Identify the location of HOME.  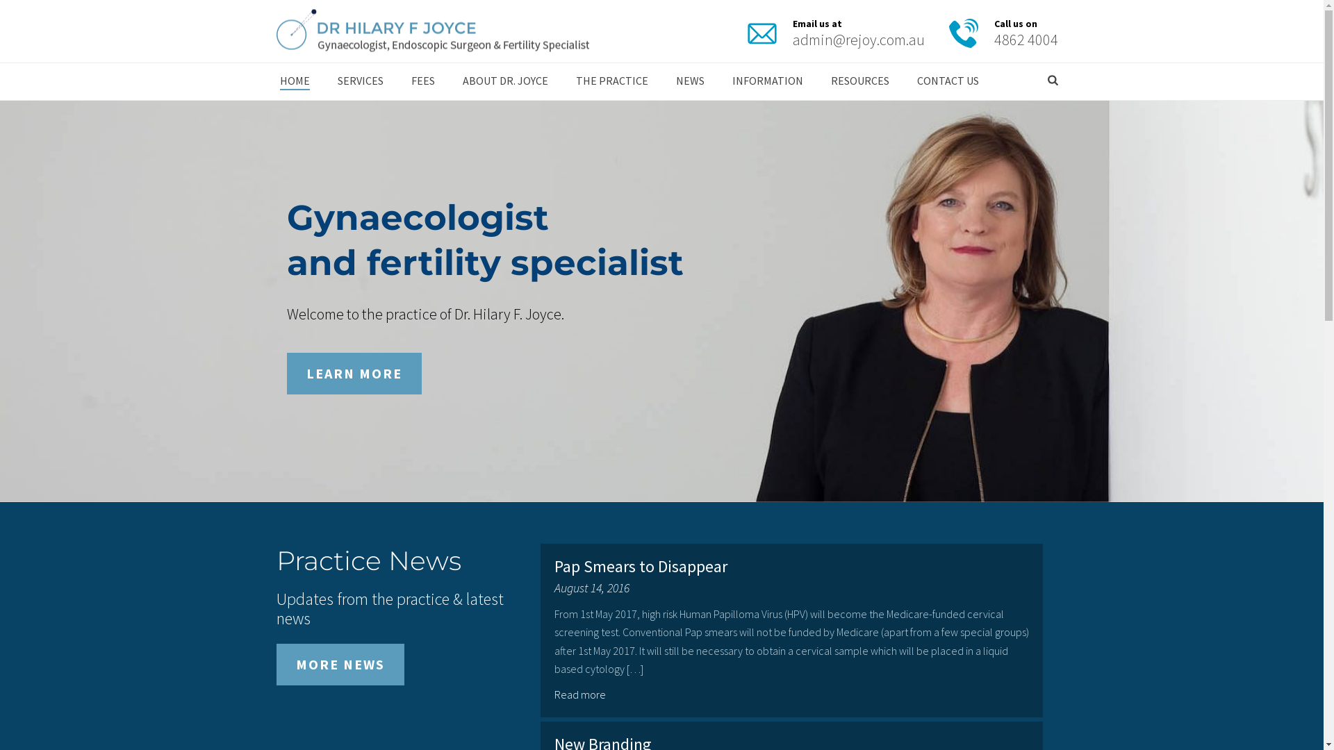
(295, 82).